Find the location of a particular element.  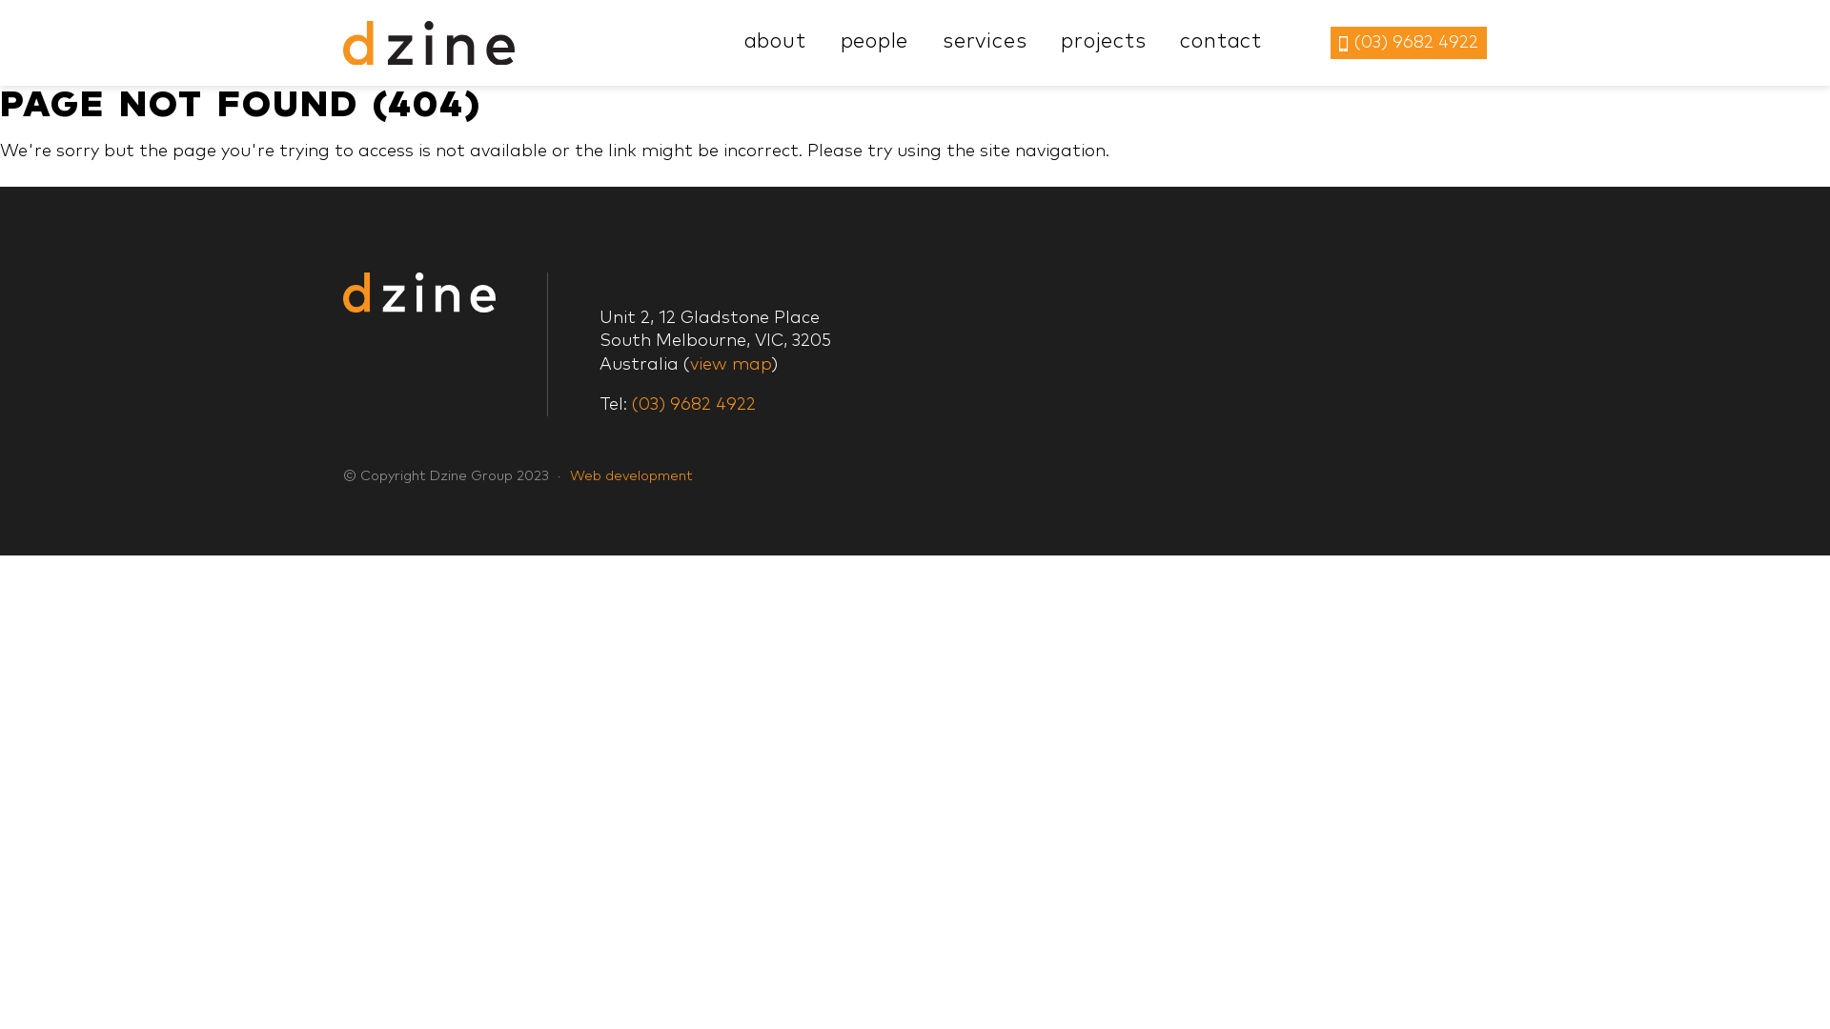

contact is located at coordinates (1220, 42).